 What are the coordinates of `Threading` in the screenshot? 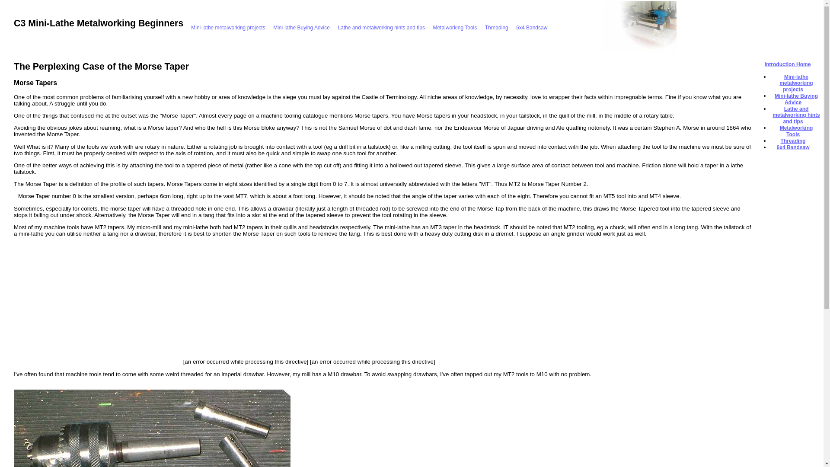 It's located at (496, 27).